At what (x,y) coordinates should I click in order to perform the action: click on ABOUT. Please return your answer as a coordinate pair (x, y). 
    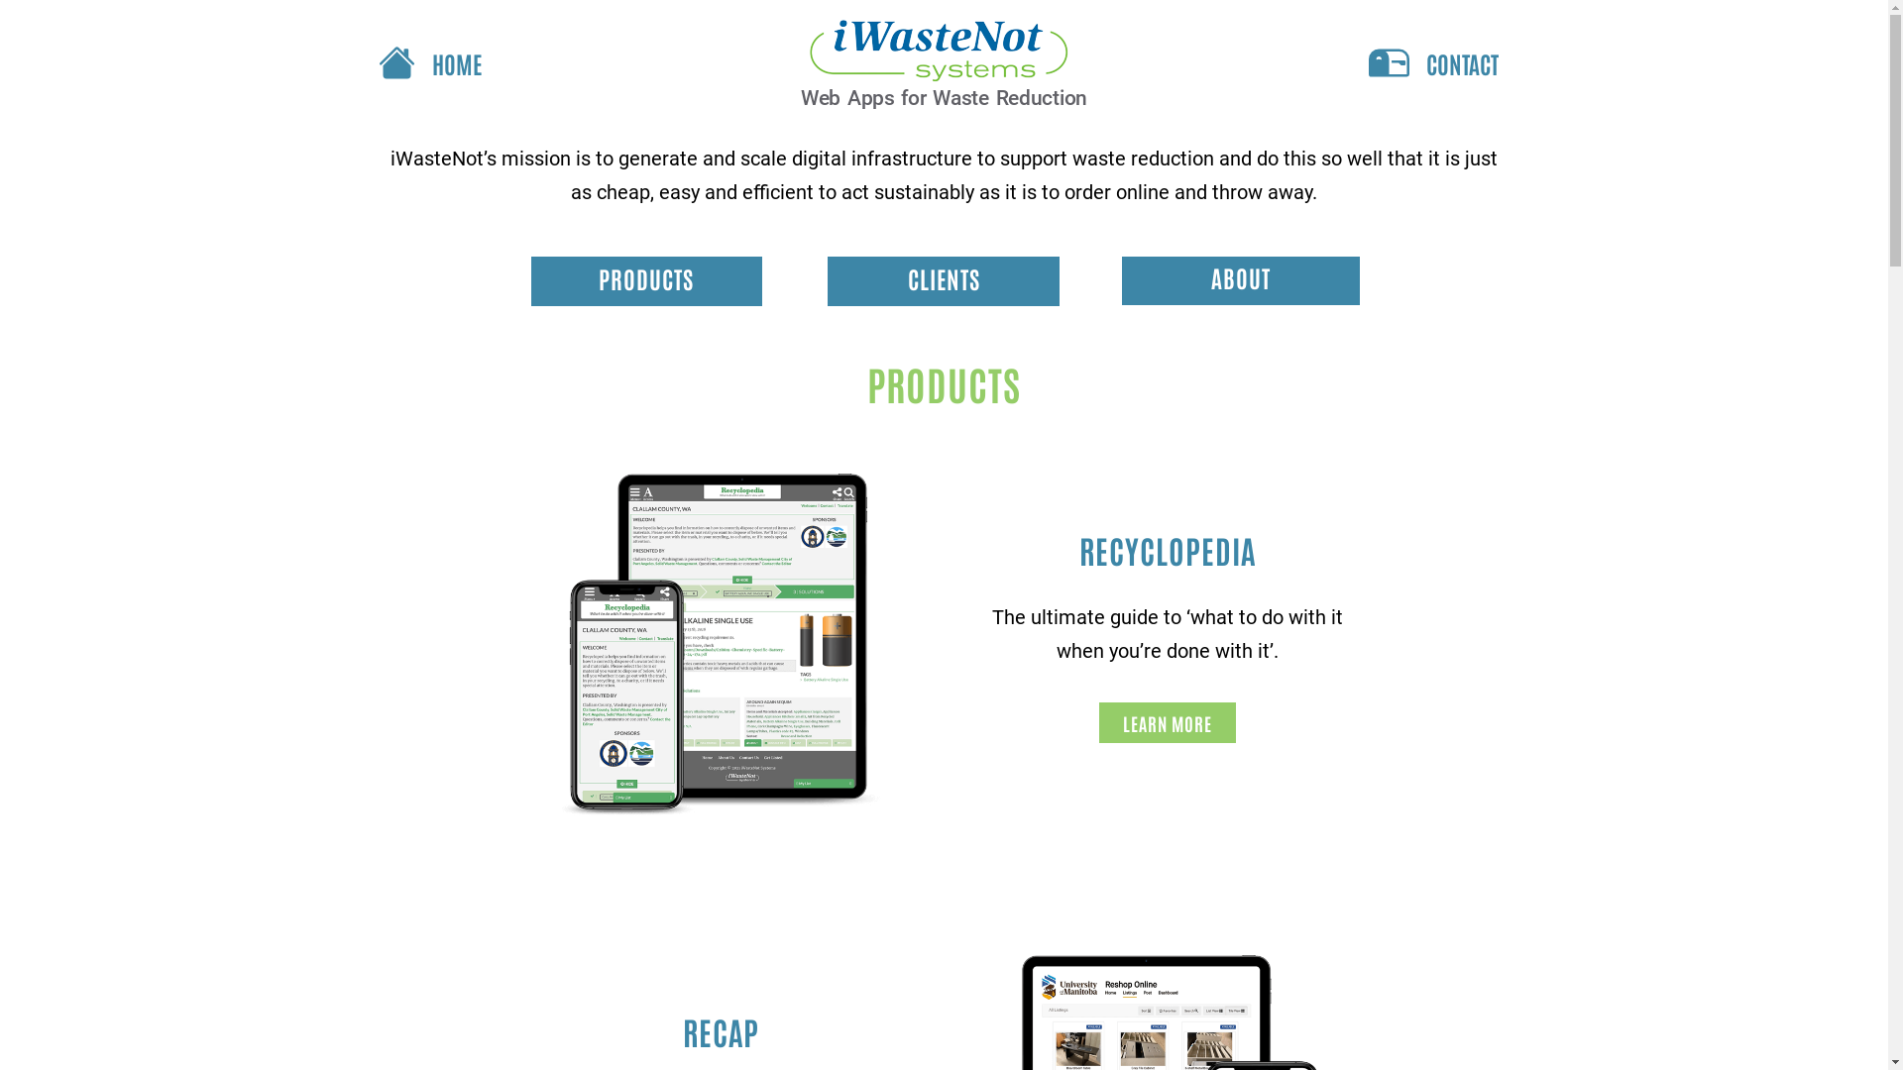
    Looking at the image, I should click on (1241, 281).